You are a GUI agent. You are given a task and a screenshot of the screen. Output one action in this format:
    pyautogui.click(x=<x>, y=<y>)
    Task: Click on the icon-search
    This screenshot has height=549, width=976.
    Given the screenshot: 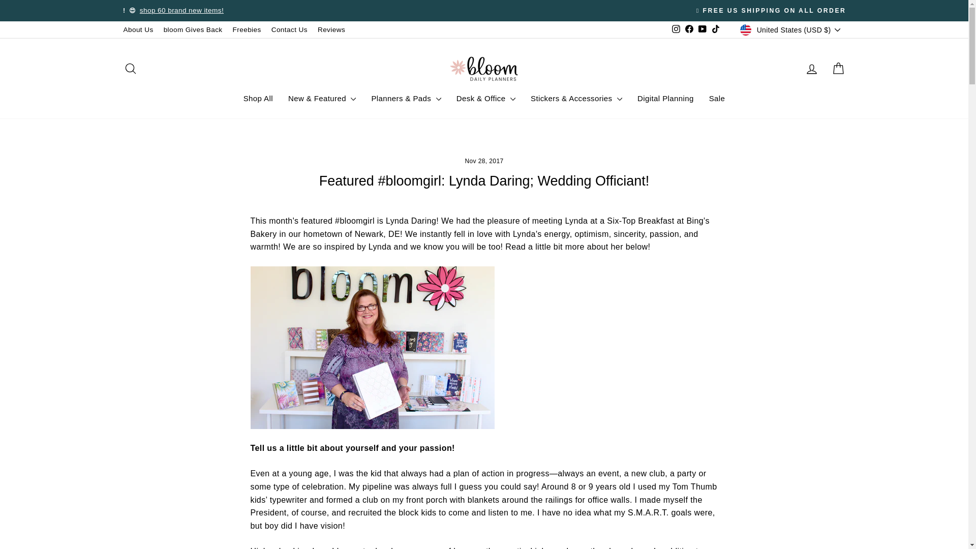 What is the action you would take?
    pyautogui.click(x=130, y=68)
    